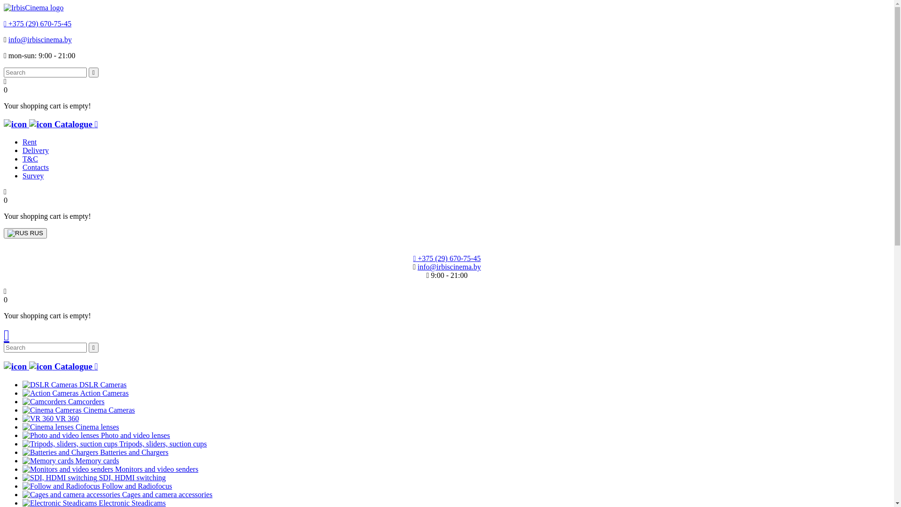 This screenshot has height=507, width=901. I want to click on Follow and Radiofocus, so click(61, 486).